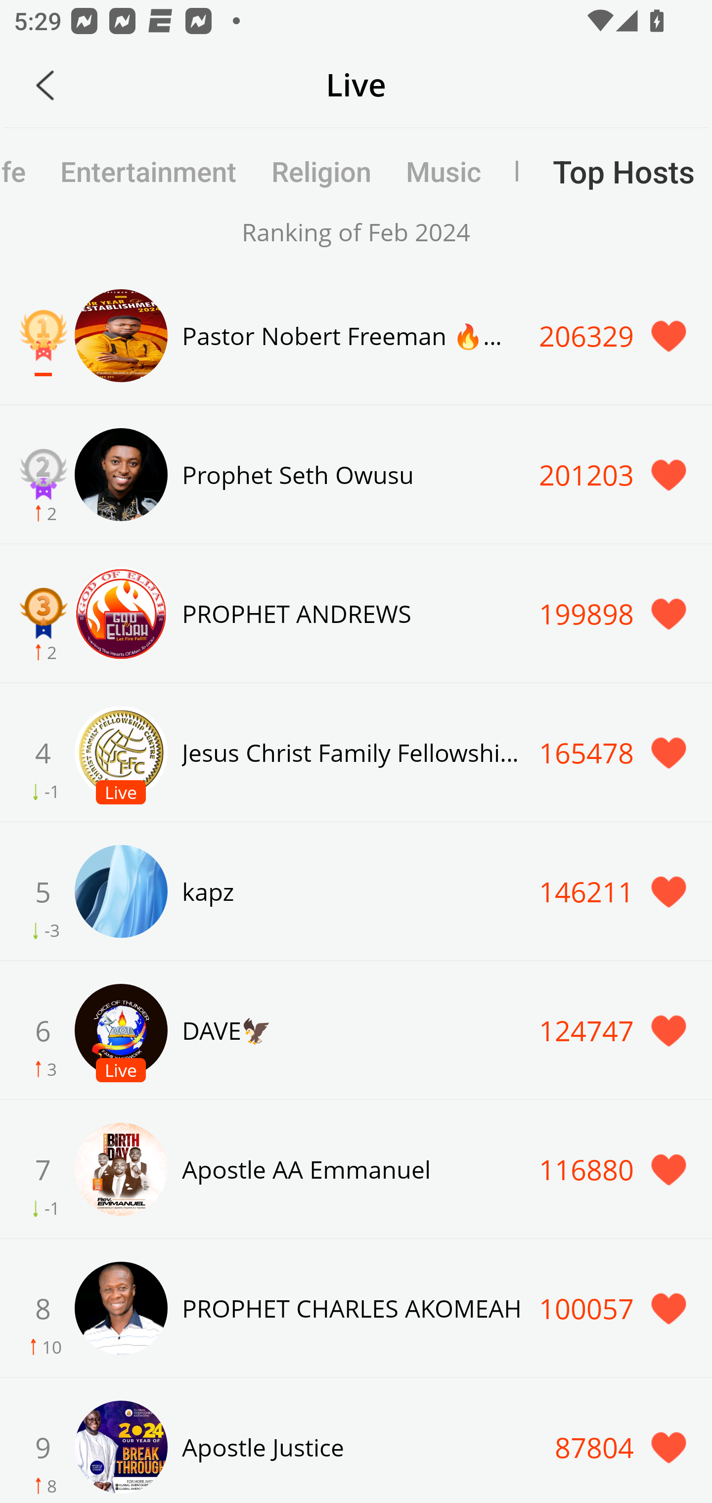 The height and width of the screenshot is (1503, 712). I want to click on 9 8 Apostle Justice 87804, so click(356, 1441).